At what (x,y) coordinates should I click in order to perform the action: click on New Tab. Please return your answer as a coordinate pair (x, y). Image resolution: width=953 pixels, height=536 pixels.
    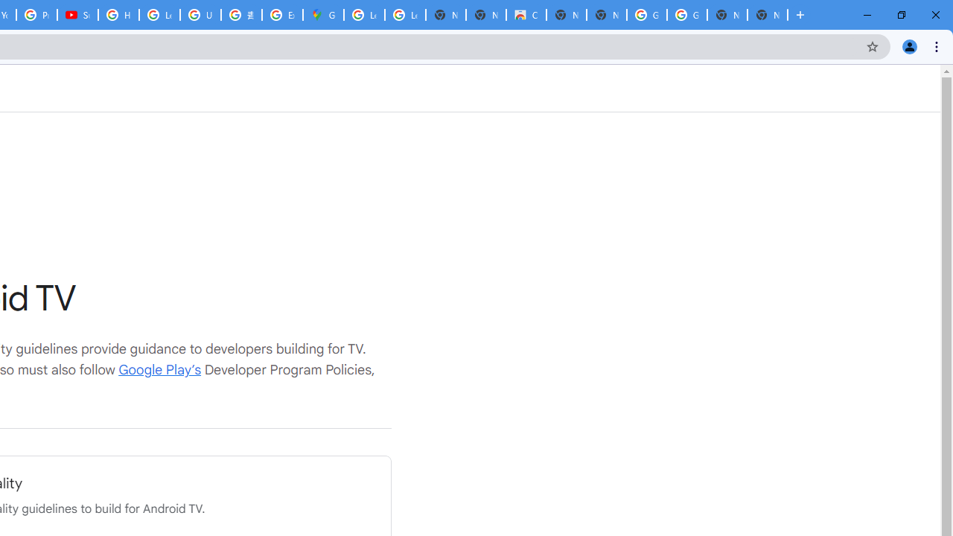
    Looking at the image, I should click on (767, 15).